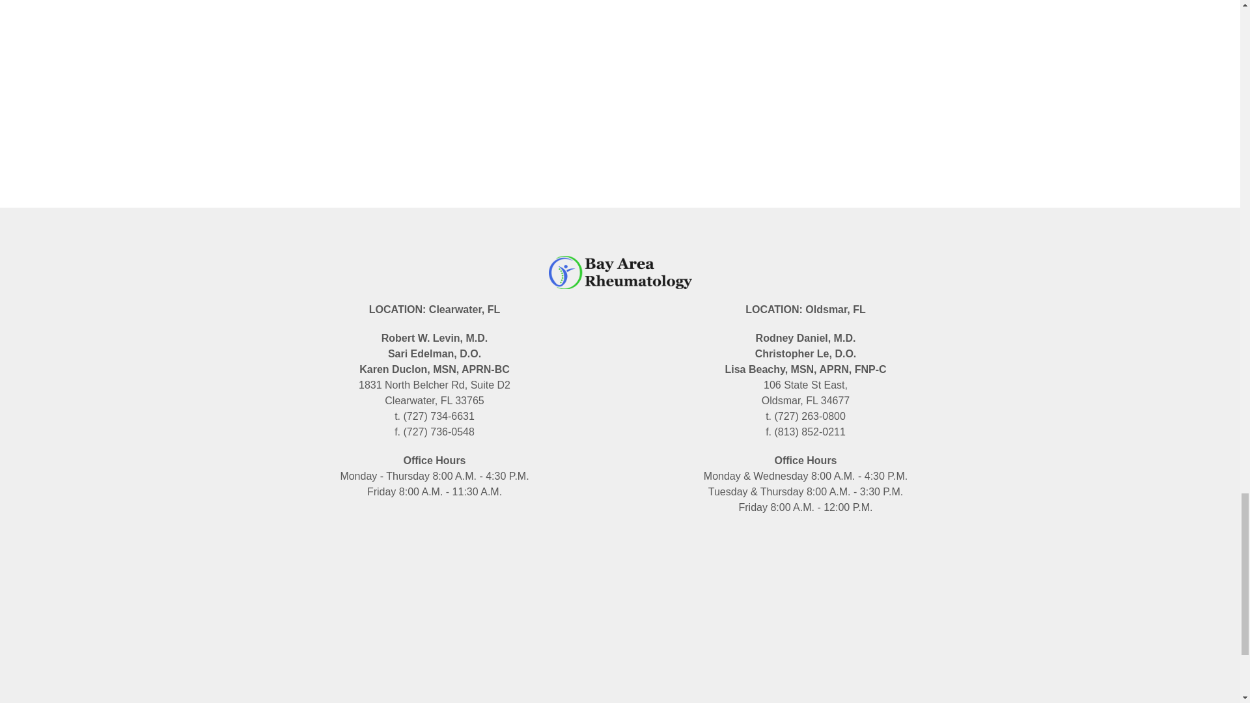  I want to click on Oldsmar, FL 34677, so click(805, 631).